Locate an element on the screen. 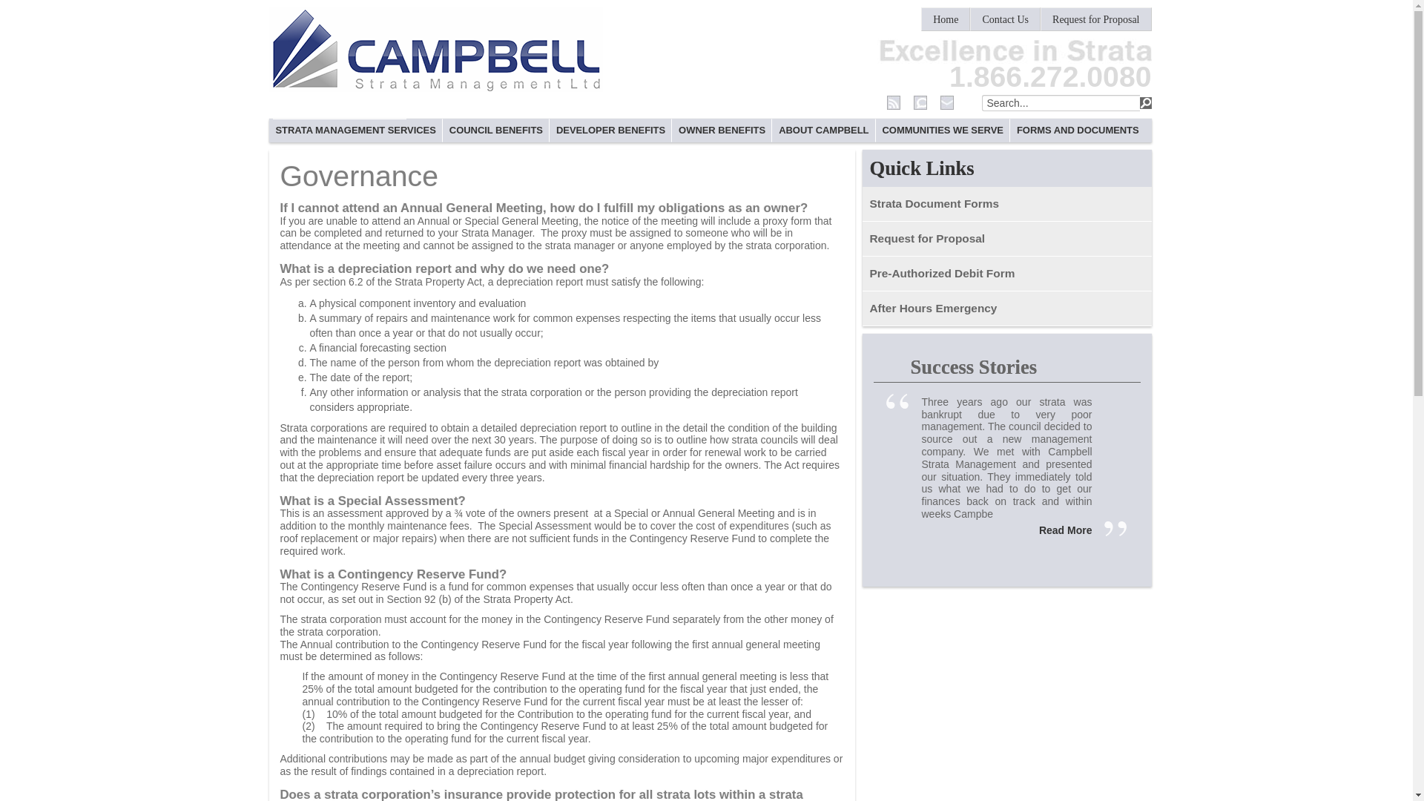  Request for Proposal is located at coordinates (1095, 19).